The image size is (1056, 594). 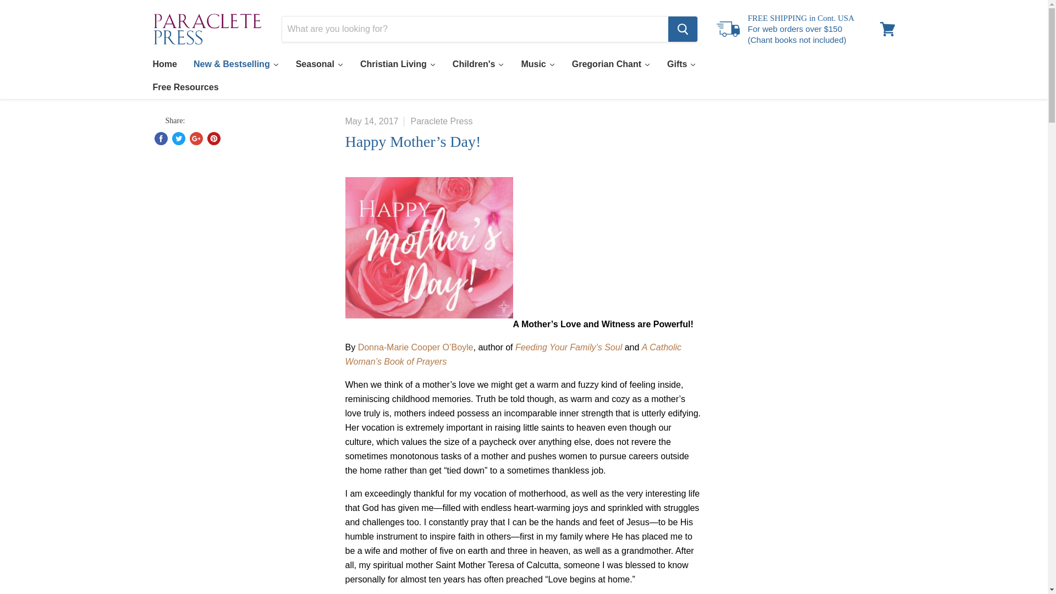 What do you see at coordinates (887, 29) in the screenshot?
I see `View cart` at bounding box center [887, 29].